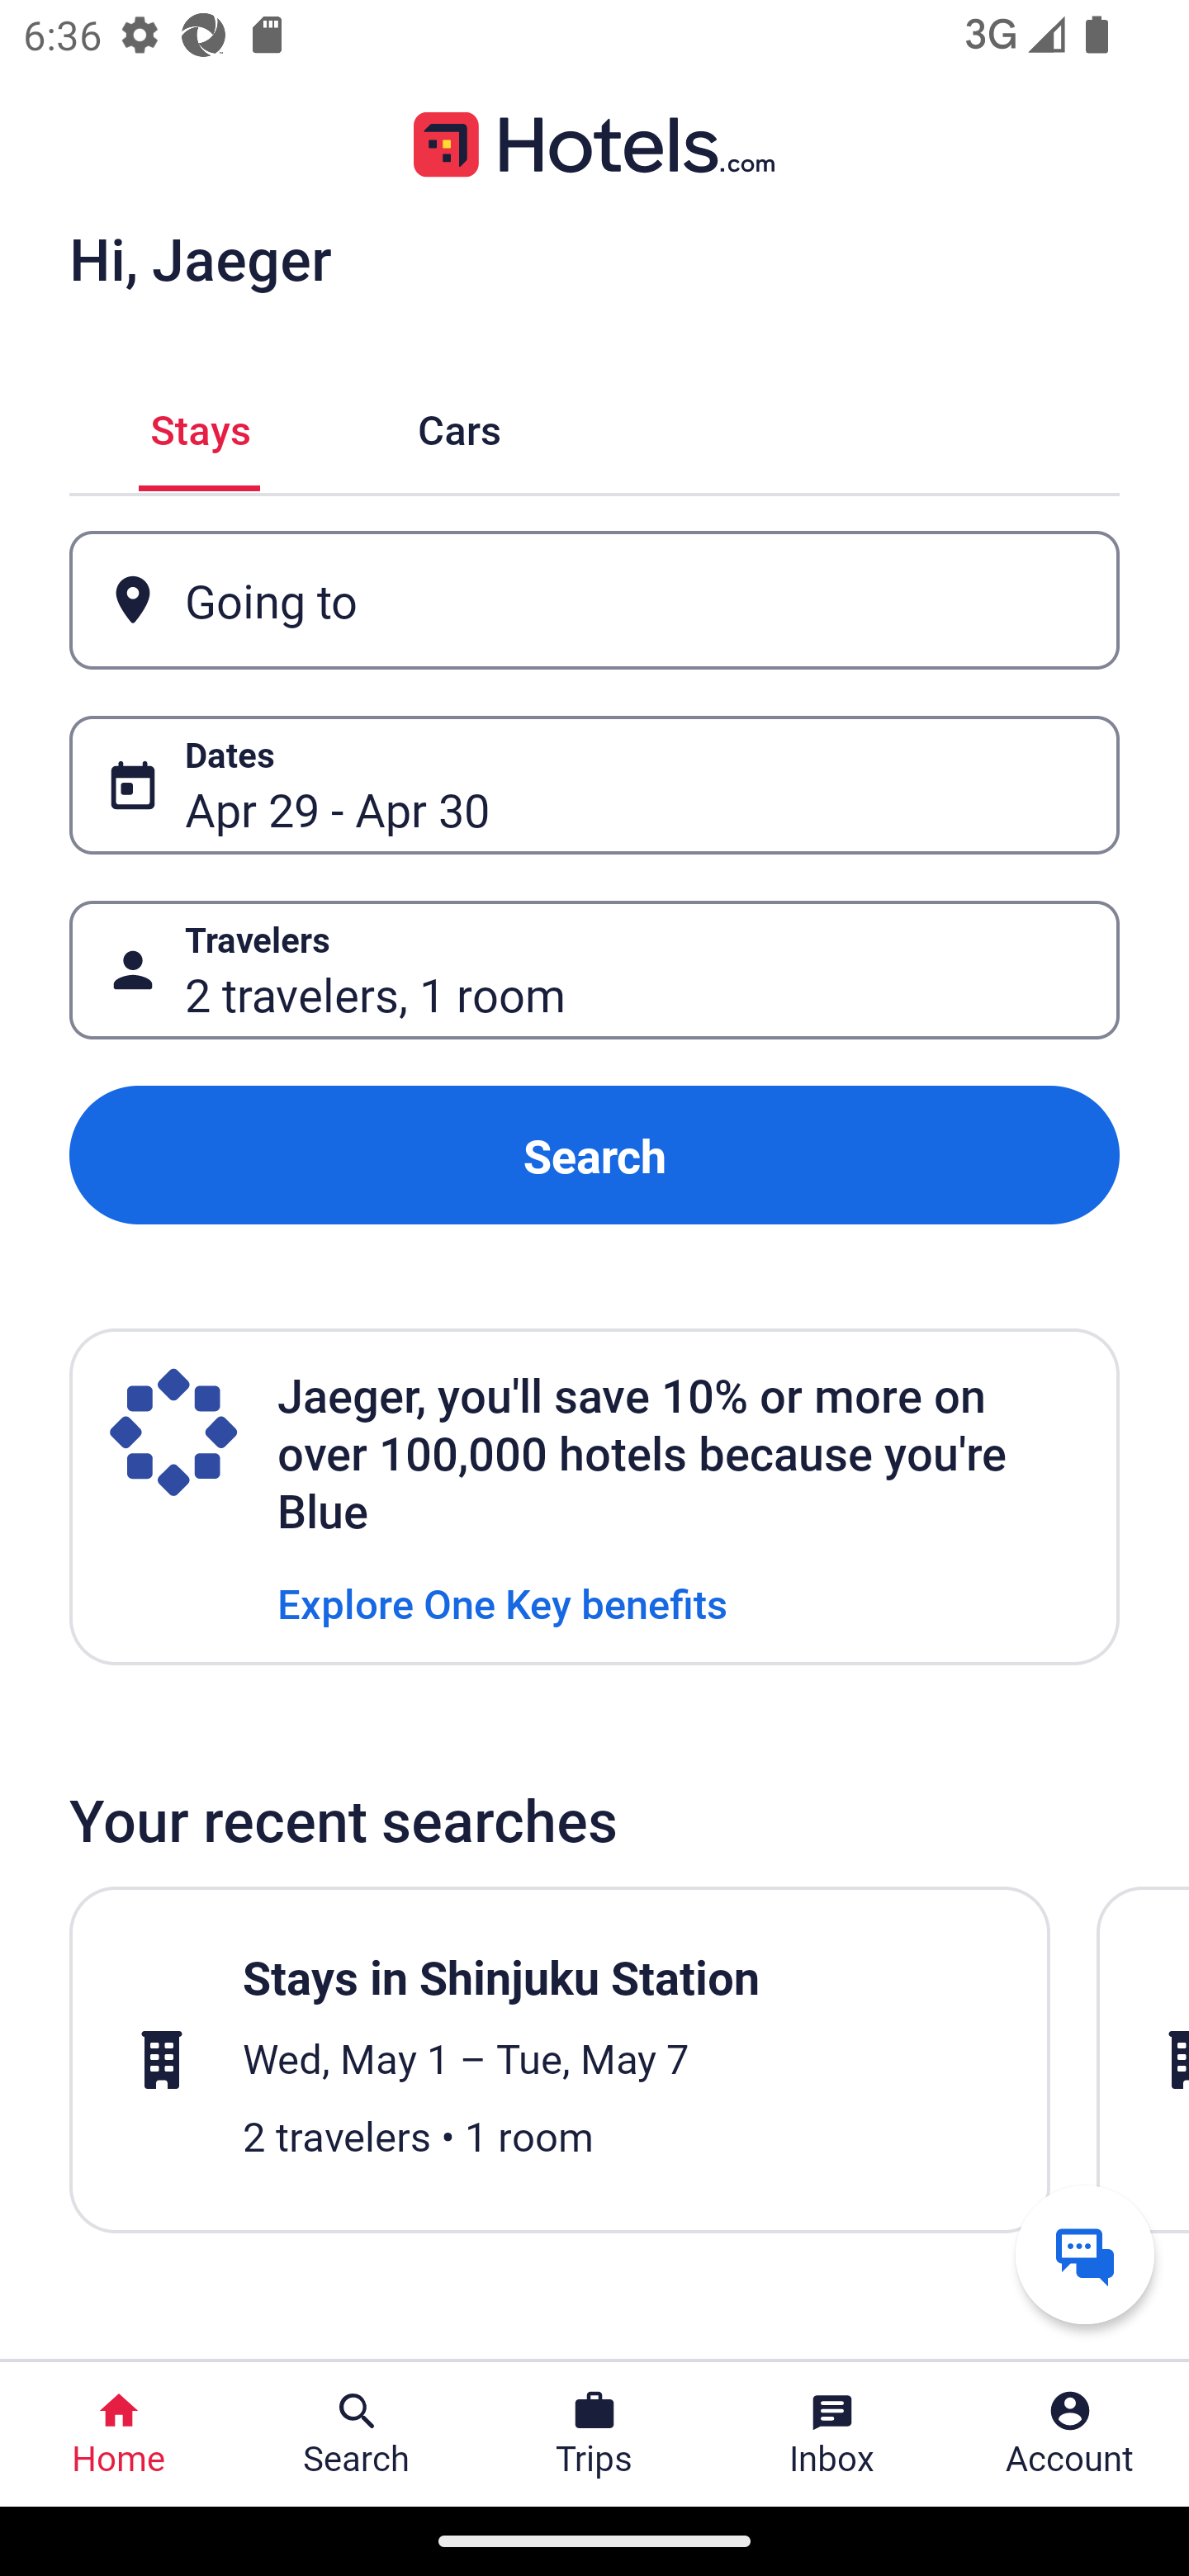  What do you see at coordinates (200, 258) in the screenshot?
I see `Hi, Jaeger` at bounding box center [200, 258].